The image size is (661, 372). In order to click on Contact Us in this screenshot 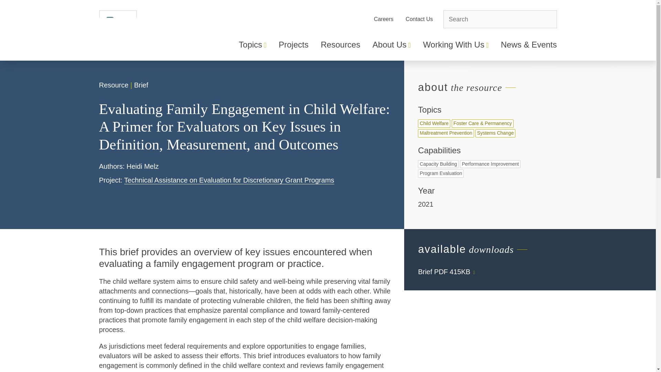, I will do `click(419, 19)`.